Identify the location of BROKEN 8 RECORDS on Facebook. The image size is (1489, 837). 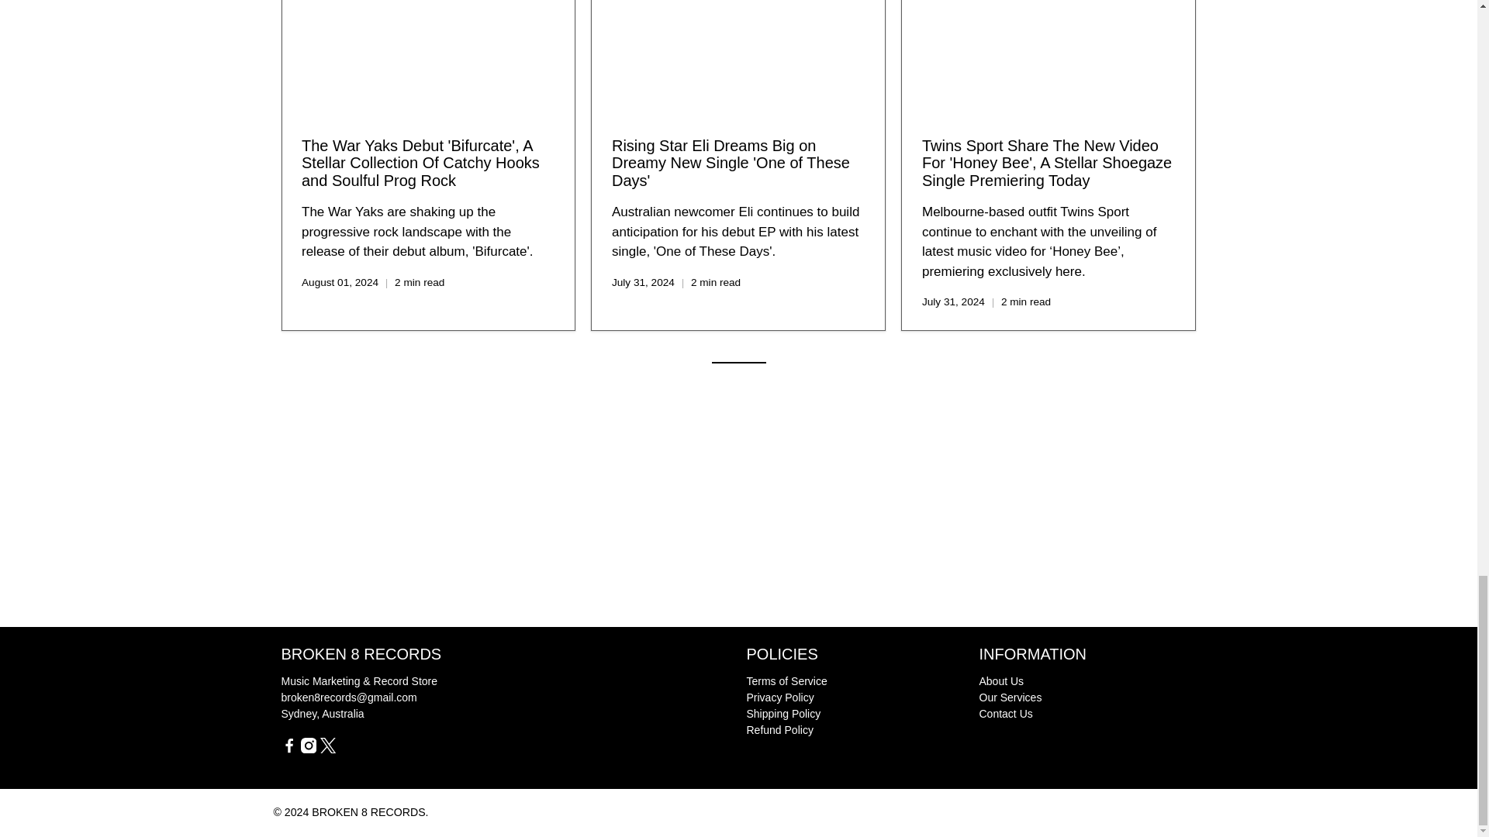
(288, 749).